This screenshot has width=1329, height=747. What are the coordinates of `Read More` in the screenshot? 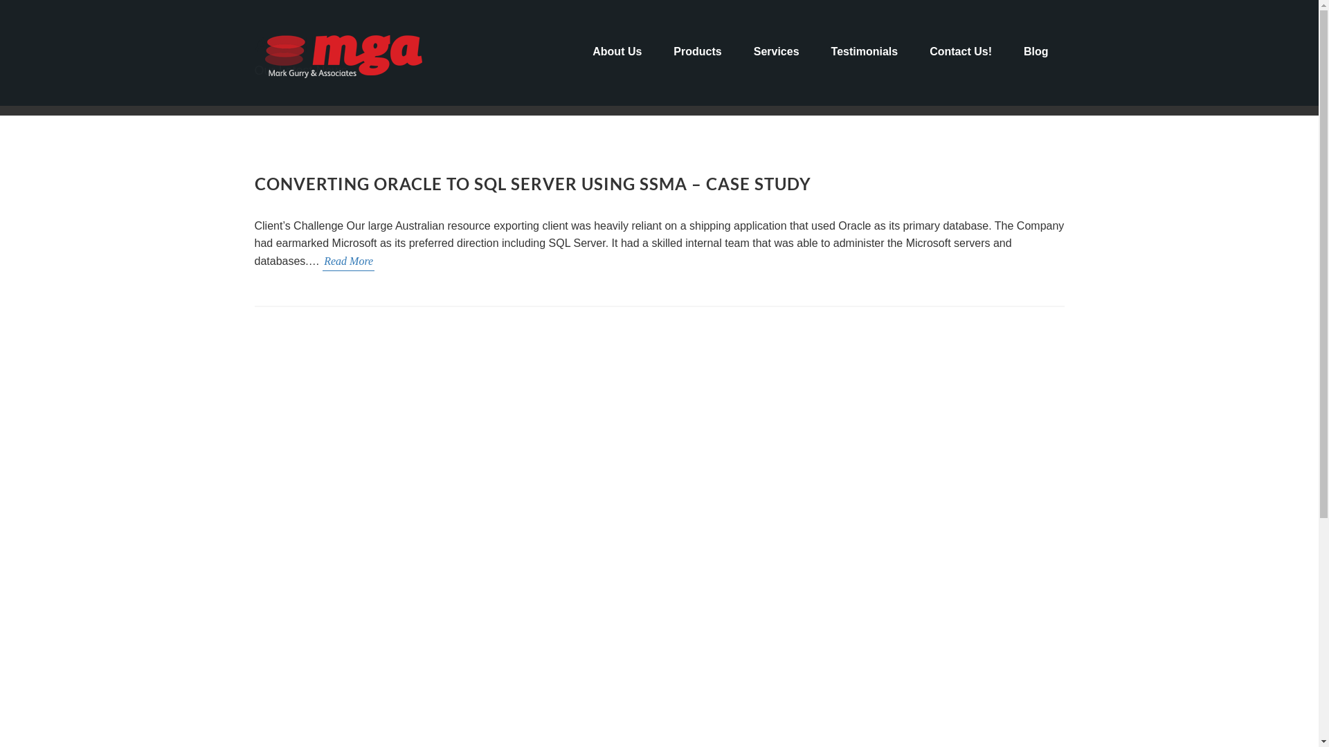 It's located at (349, 261).